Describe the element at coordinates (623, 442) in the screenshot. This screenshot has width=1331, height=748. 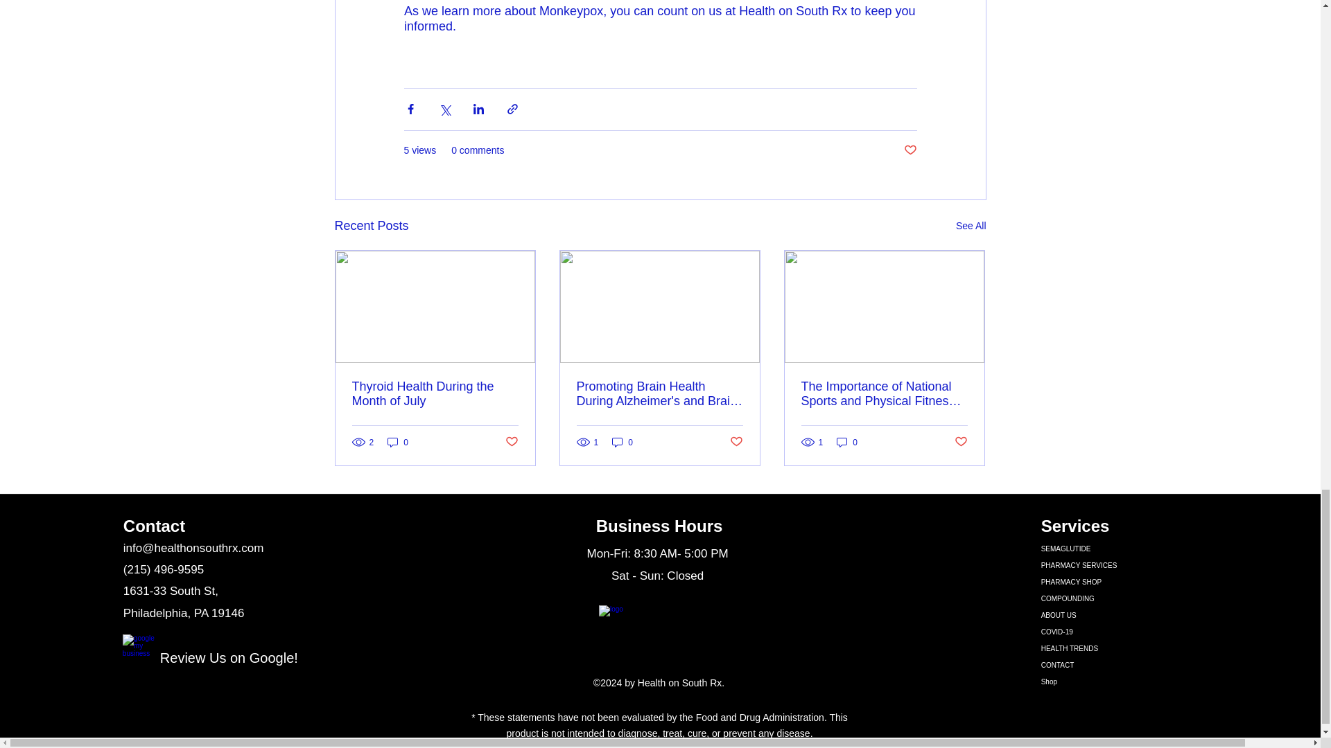
I see `0` at that location.